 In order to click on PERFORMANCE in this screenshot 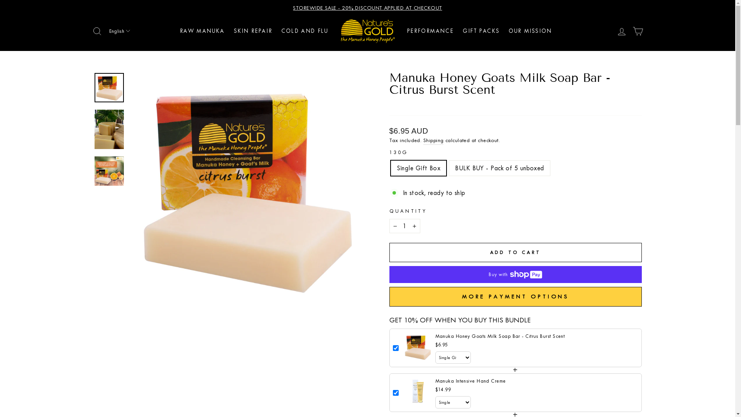, I will do `click(430, 31)`.